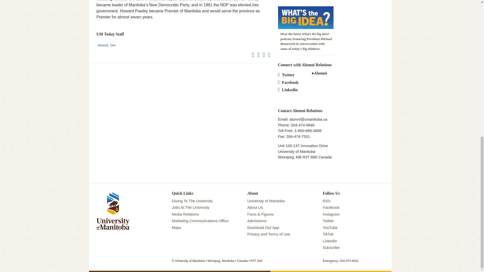 The image size is (484, 272). I want to click on University of Manitoba, so click(113, 193).